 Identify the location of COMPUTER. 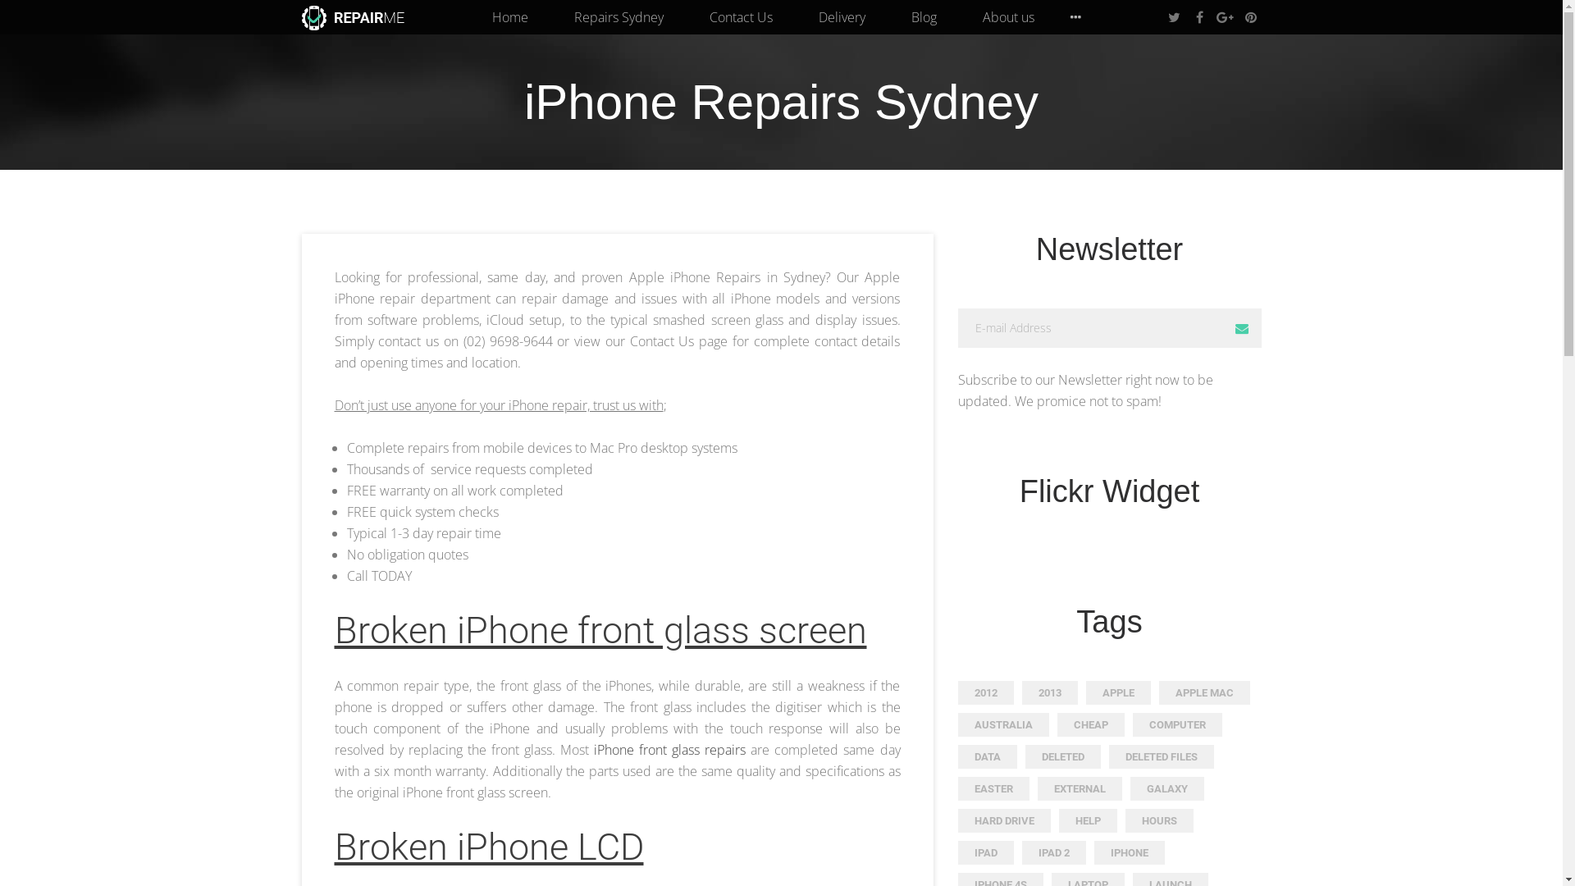
(1176, 725).